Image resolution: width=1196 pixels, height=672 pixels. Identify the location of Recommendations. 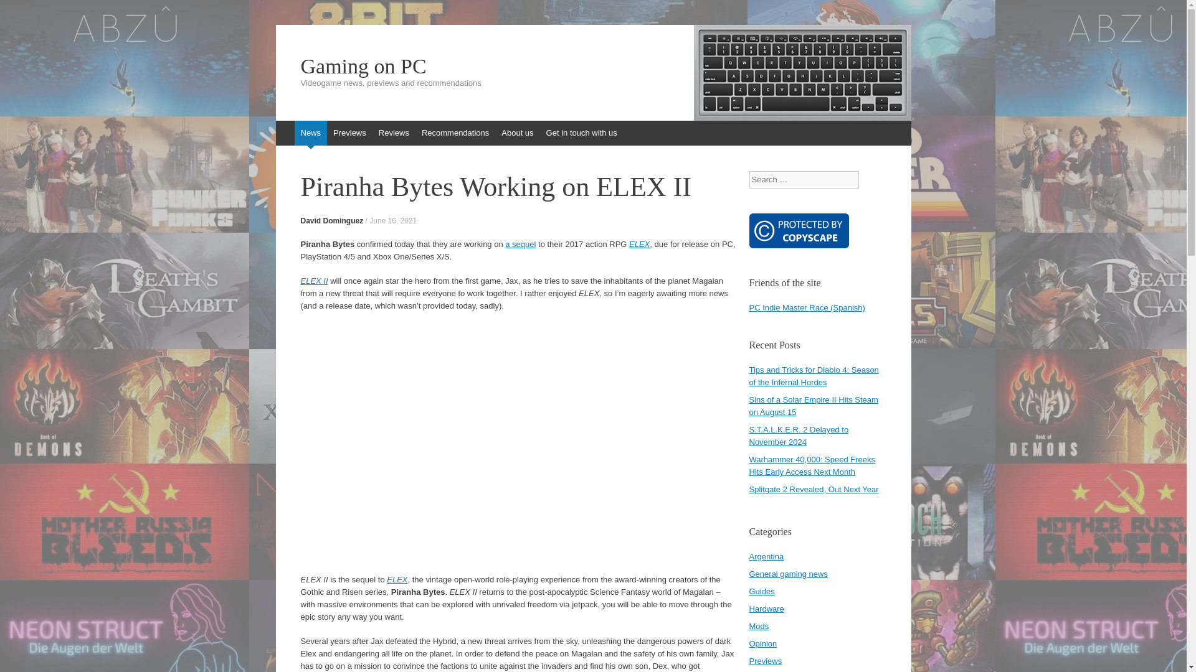
(455, 133).